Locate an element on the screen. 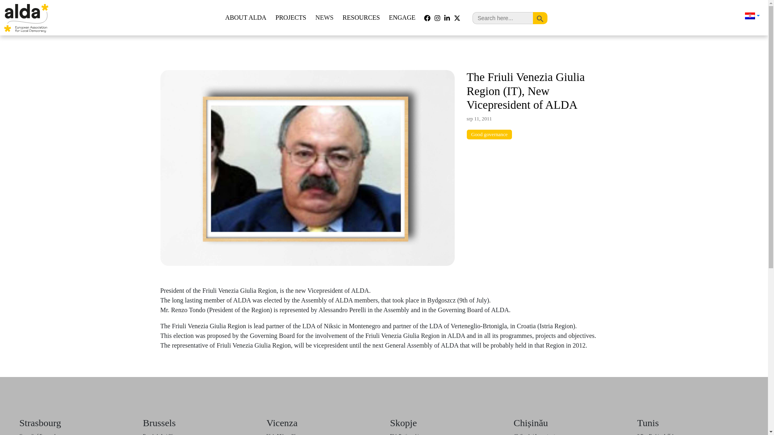  ABOUT ALDA is located at coordinates (246, 18).